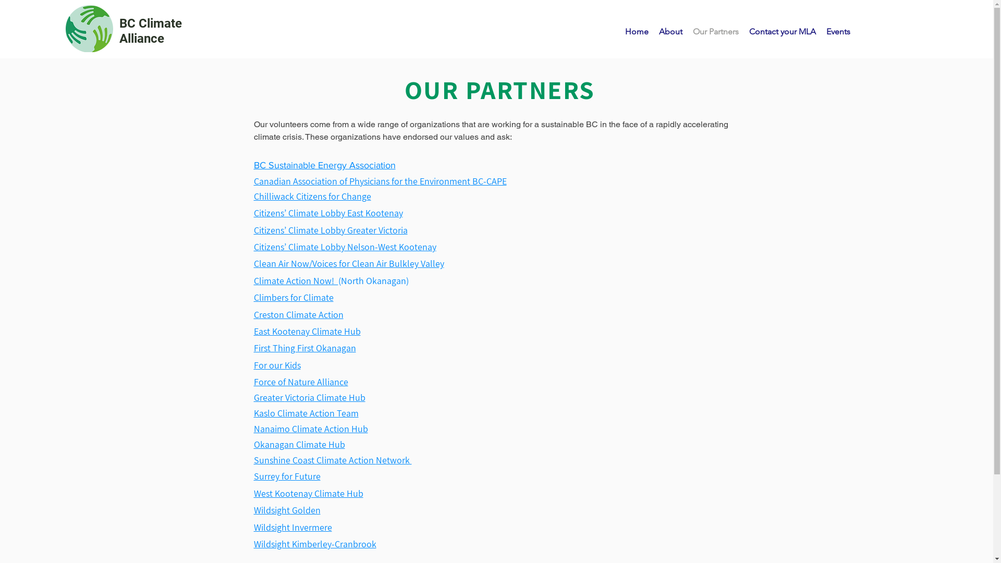 The width and height of the screenshot is (1001, 563). Describe the element at coordinates (299, 445) in the screenshot. I see `Okanagan Climate Hub` at that location.